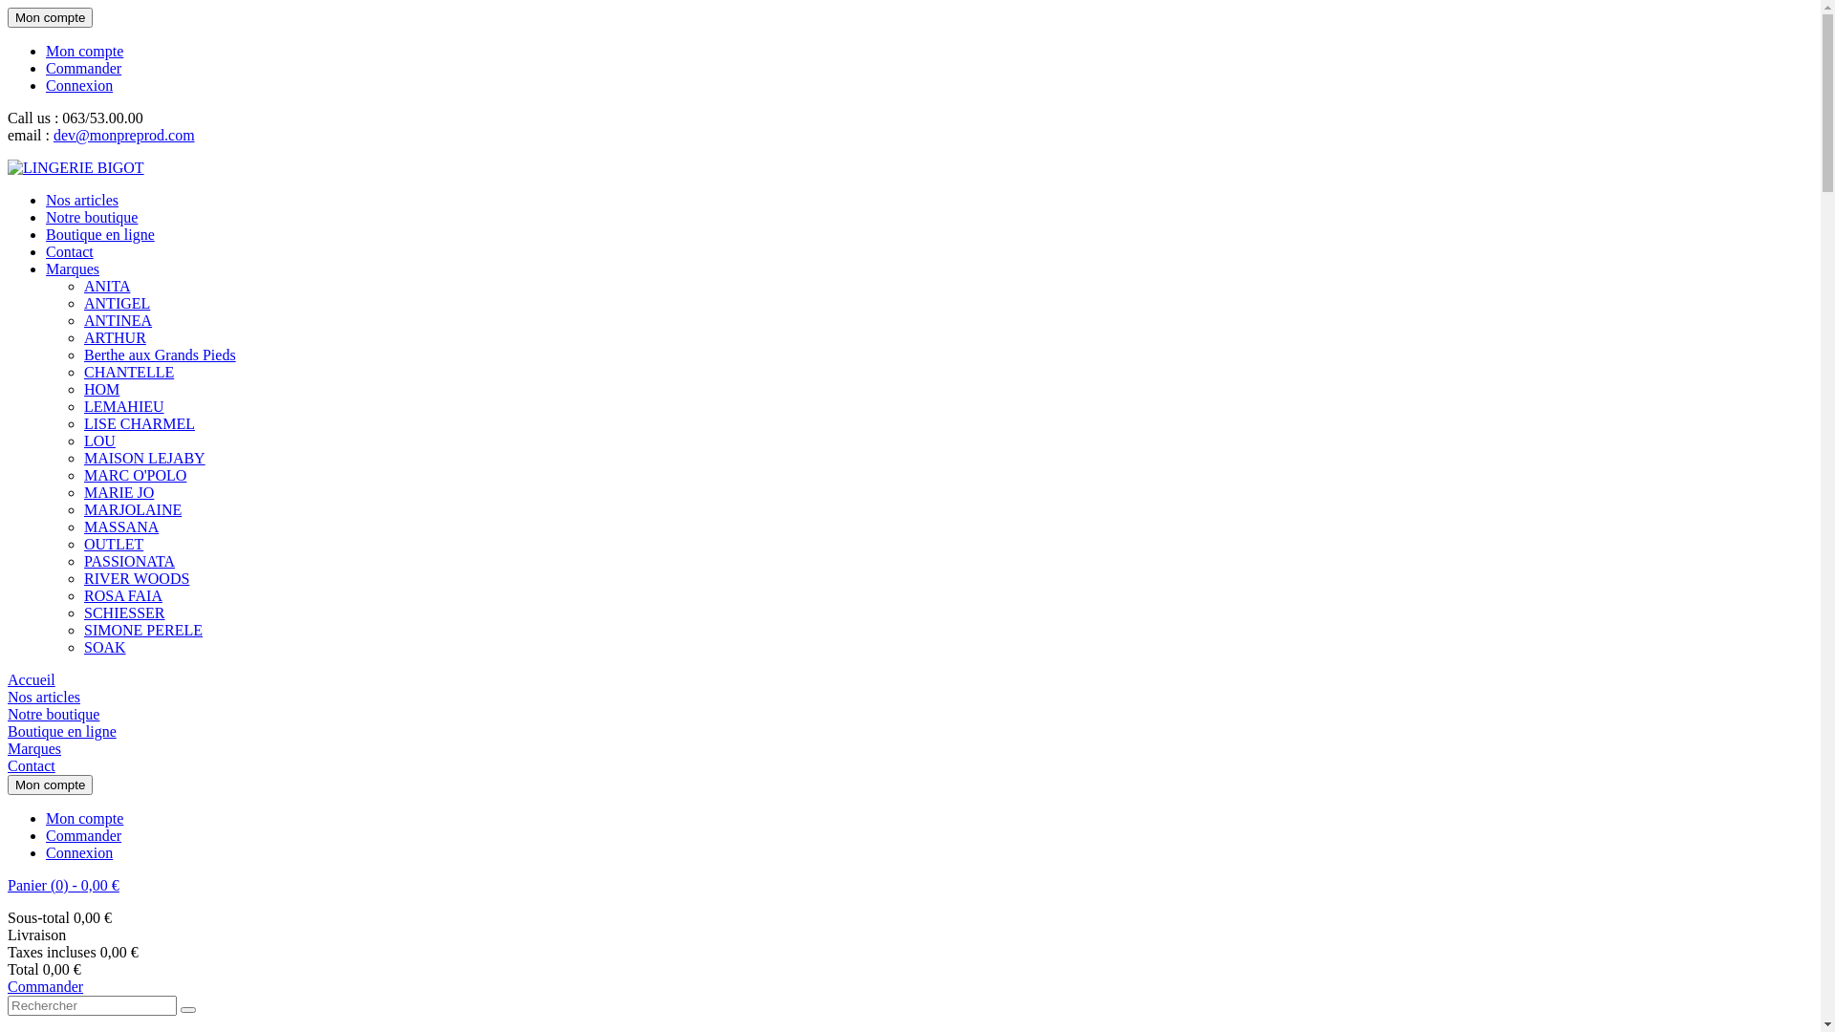 This screenshot has width=1835, height=1032. Describe the element at coordinates (70, 252) in the screenshot. I see `Contact` at that location.